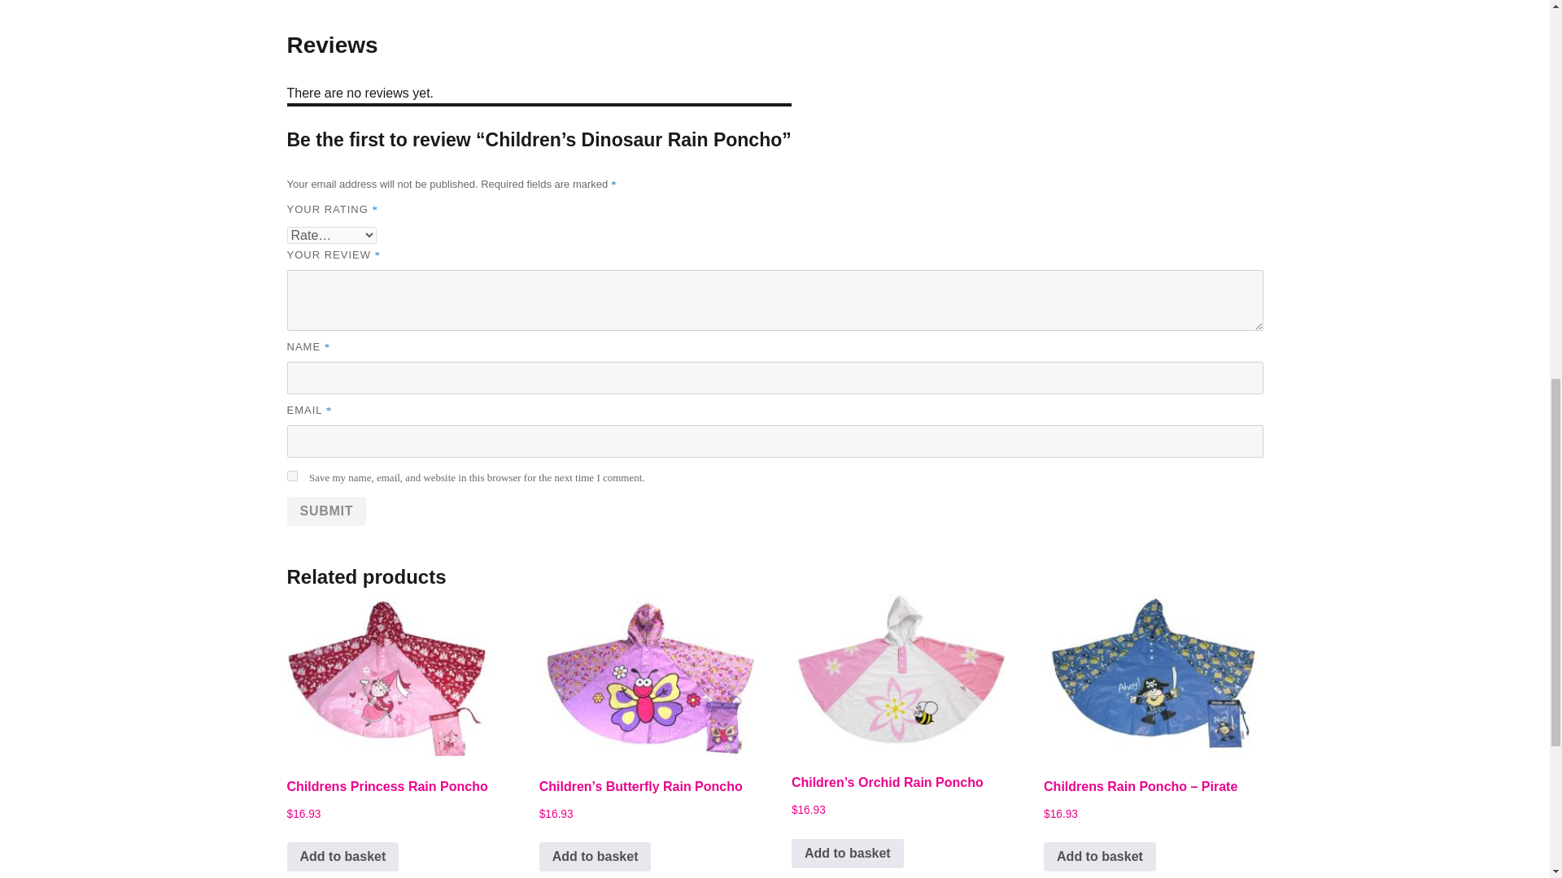 The width and height of the screenshot is (1562, 878). I want to click on Add to basket, so click(342, 857).